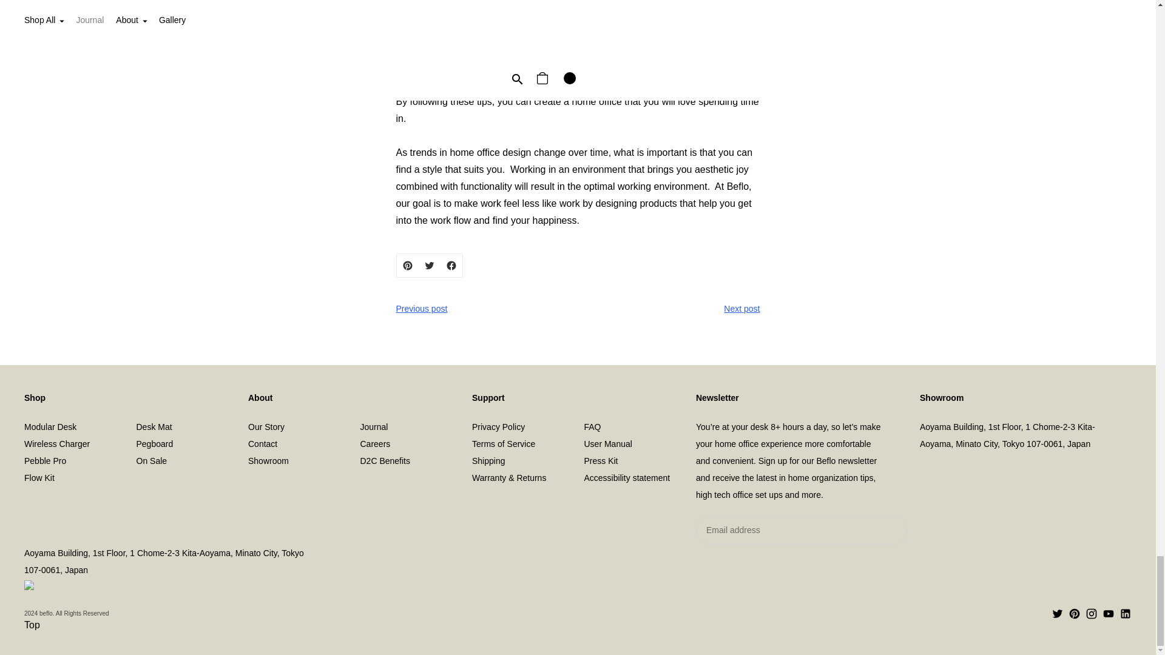 Image resolution: width=1165 pixels, height=655 pixels. What do you see at coordinates (429, 265) in the screenshot?
I see `Share to twitter` at bounding box center [429, 265].